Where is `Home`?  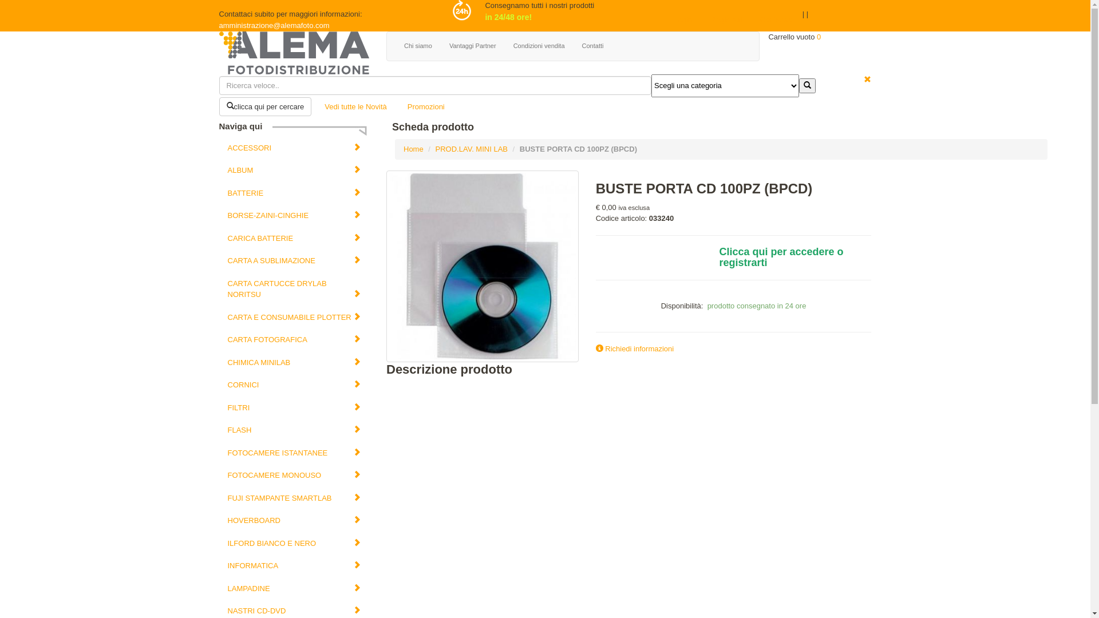 Home is located at coordinates (413, 149).